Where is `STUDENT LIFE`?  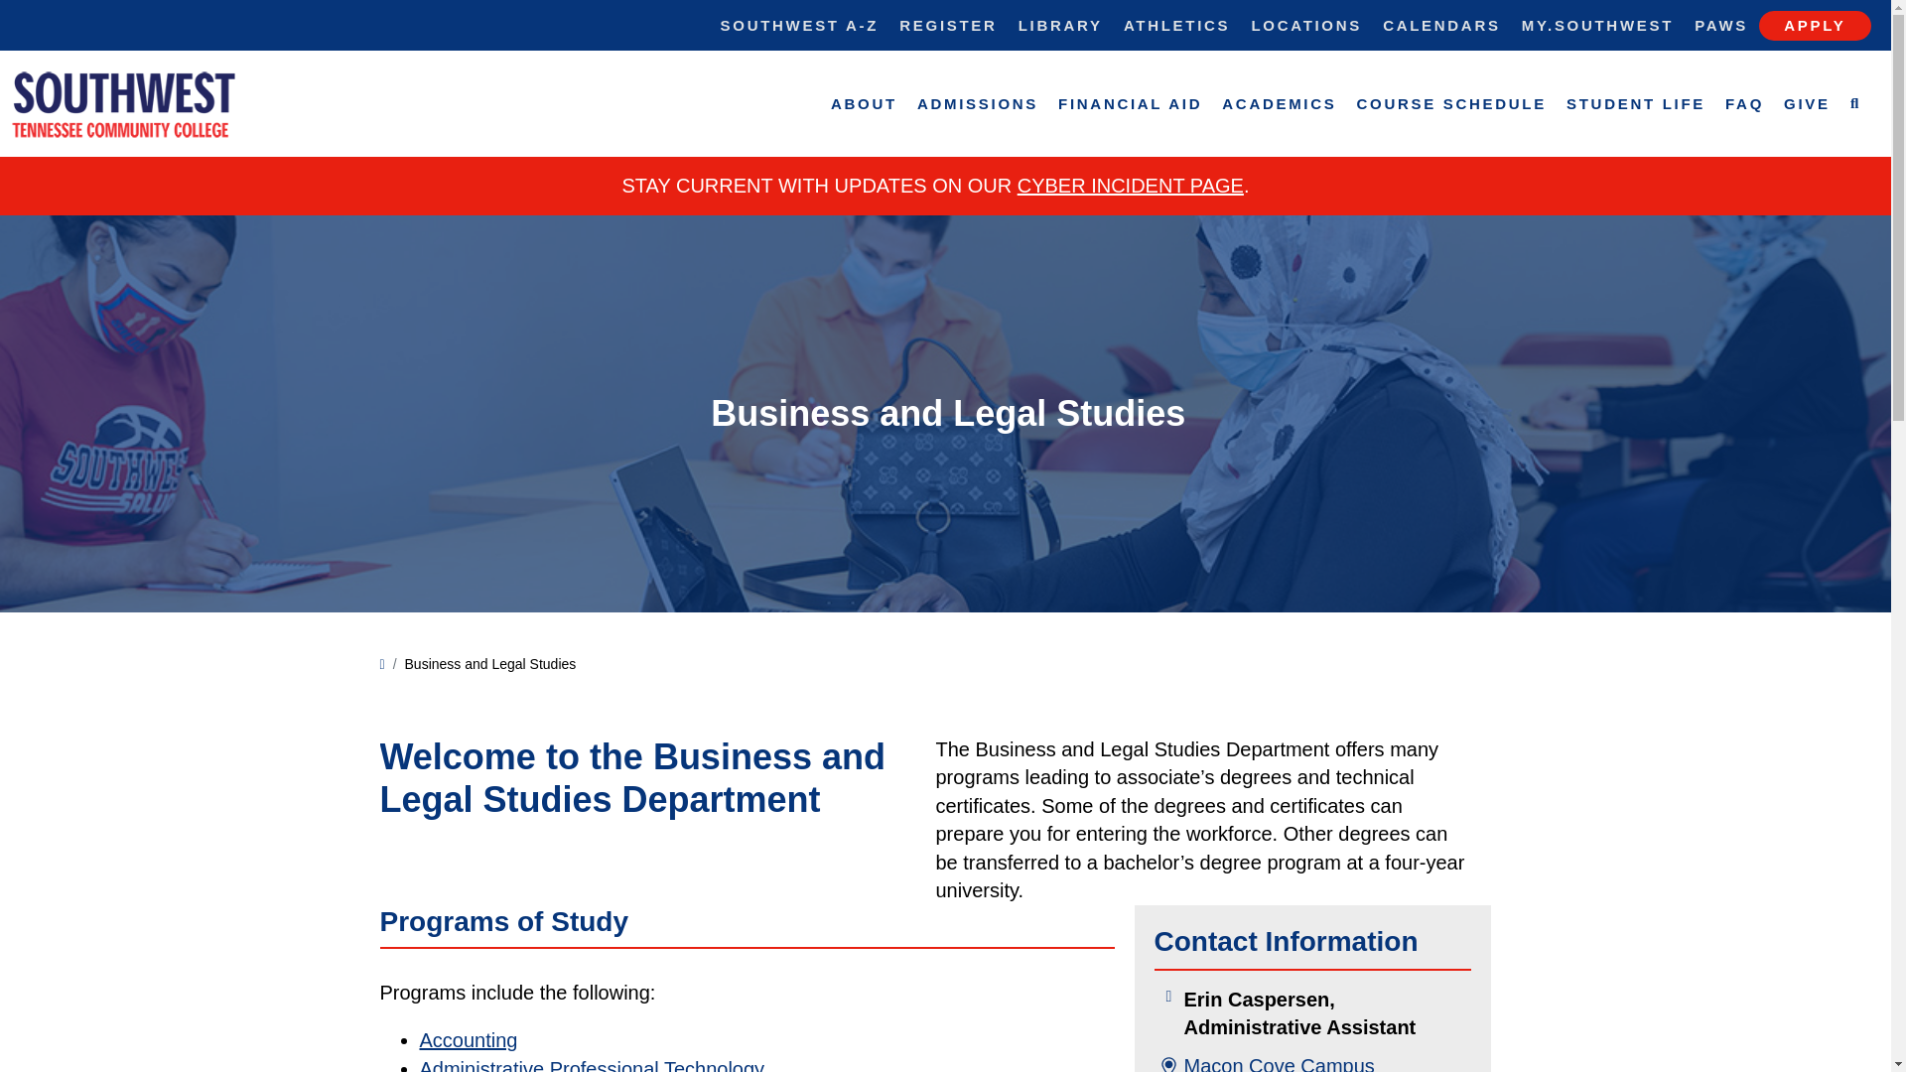 STUDENT LIFE is located at coordinates (1636, 103).